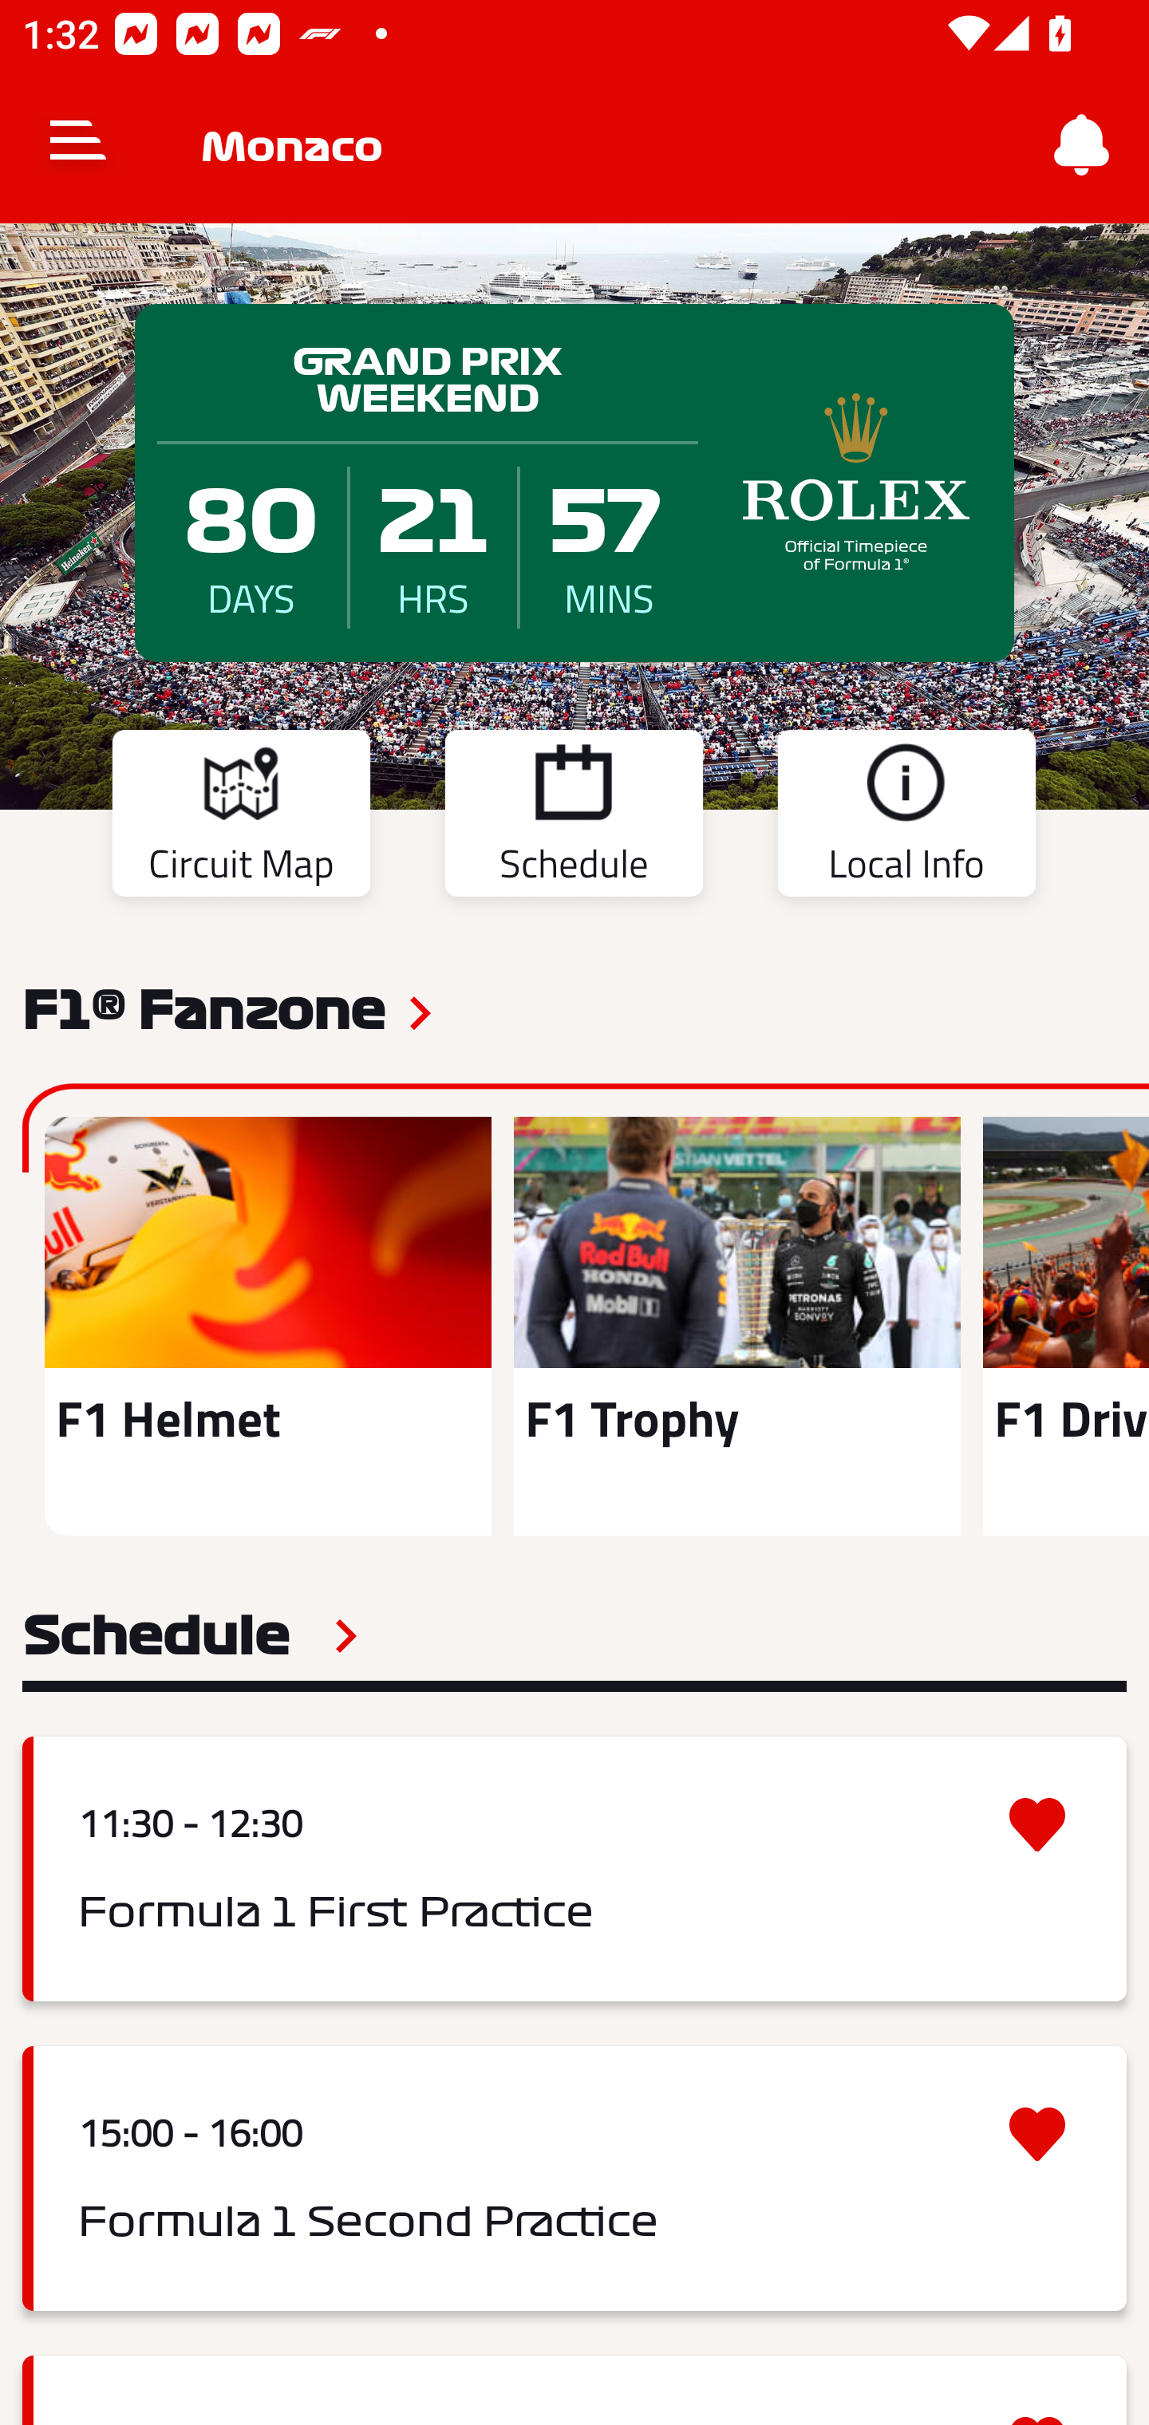 The width and height of the screenshot is (1149, 2425). Describe the element at coordinates (574, 818) in the screenshot. I see `Schedule` at that location.